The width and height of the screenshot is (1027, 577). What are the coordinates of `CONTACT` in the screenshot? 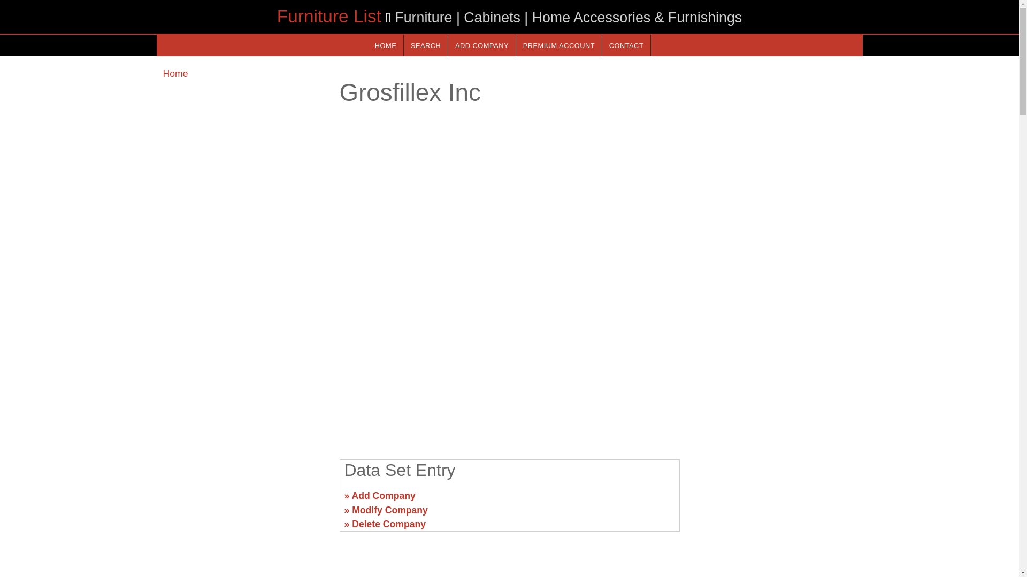 It's located at (626, 45).